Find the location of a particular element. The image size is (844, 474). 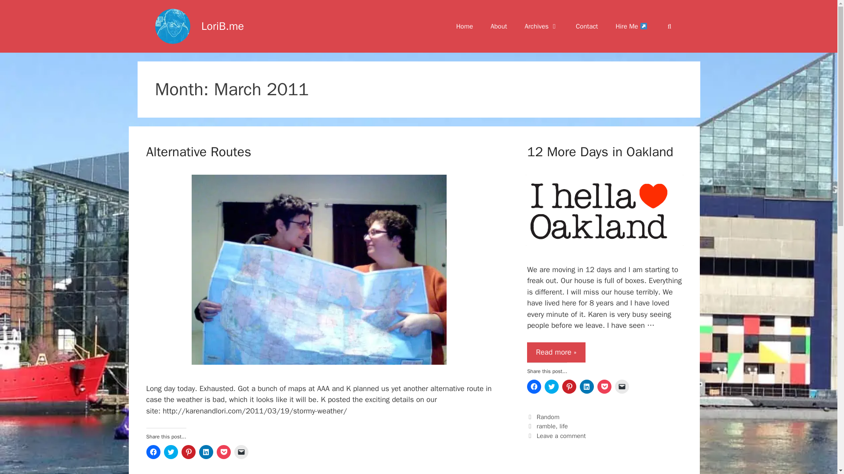

Click to share on Facebook is located at coordinates (534, 387).